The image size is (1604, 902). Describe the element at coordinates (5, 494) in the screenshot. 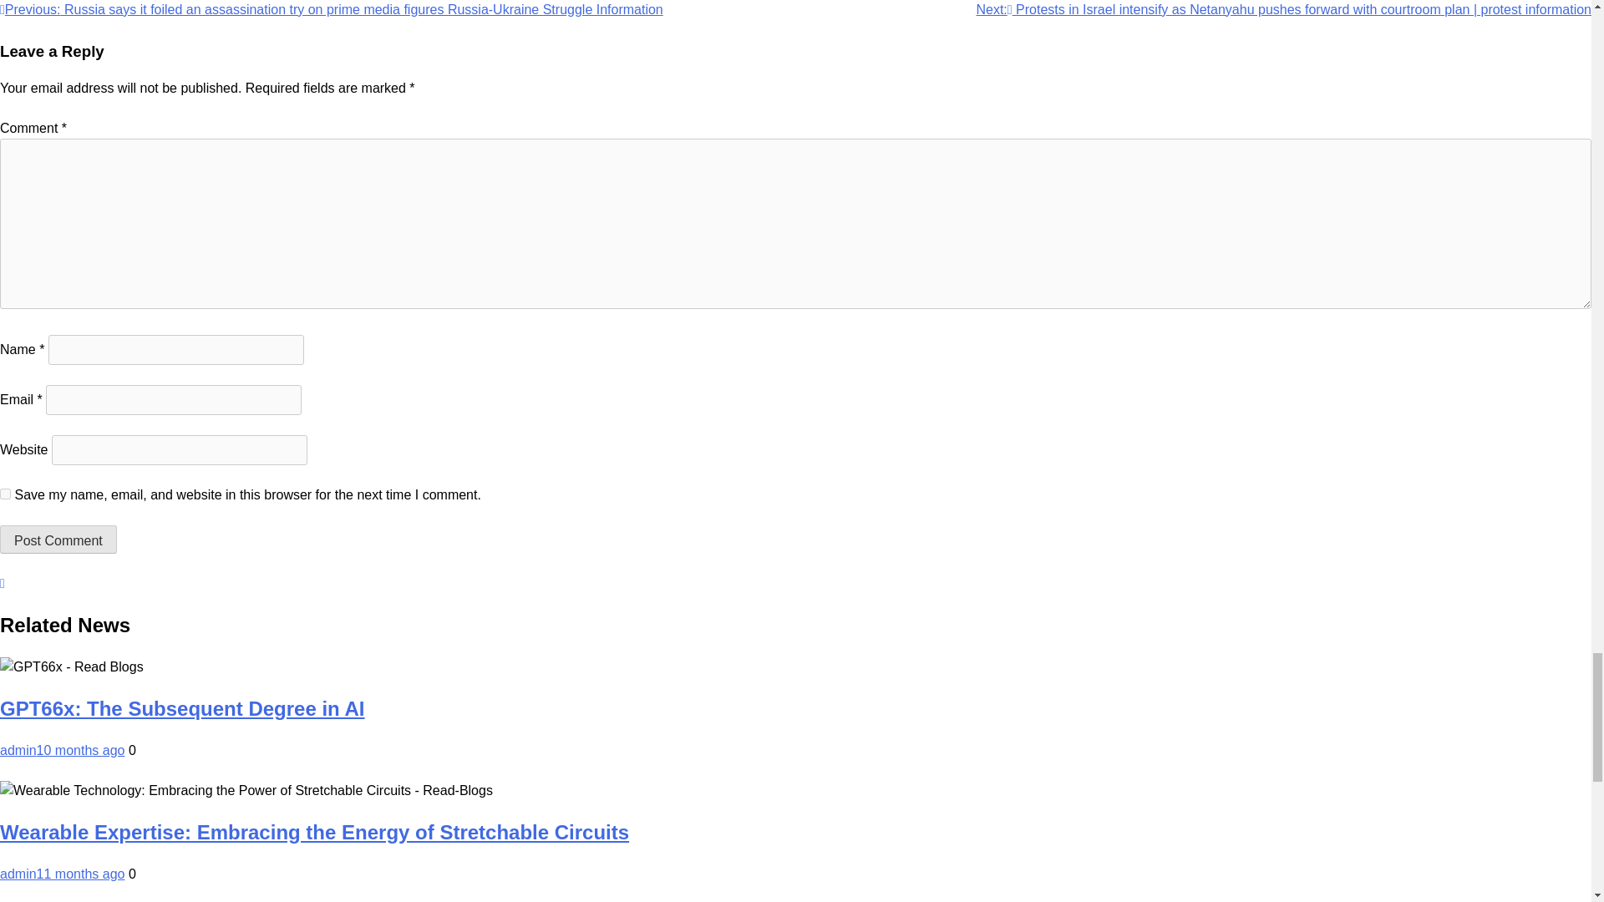

I see `yes` at that location.